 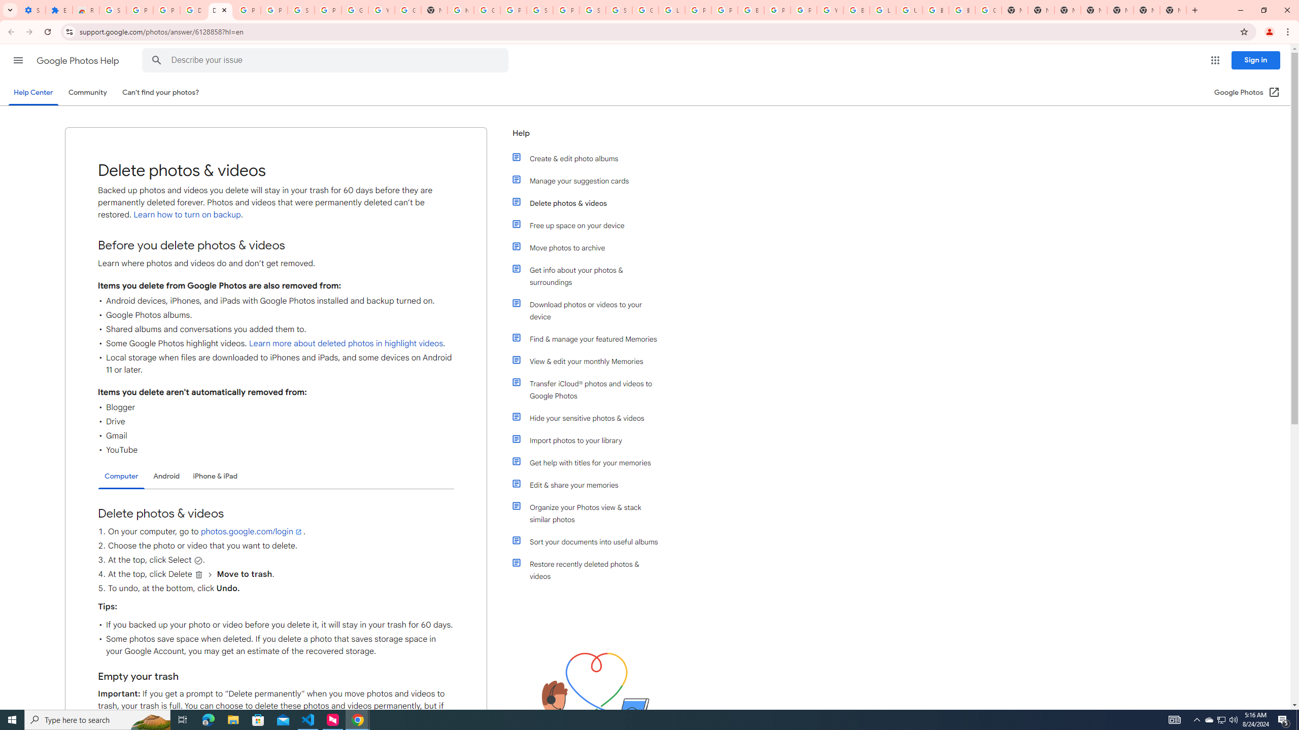 I want to click on View & edit your monthly Memories, so click(x=590, y=361).